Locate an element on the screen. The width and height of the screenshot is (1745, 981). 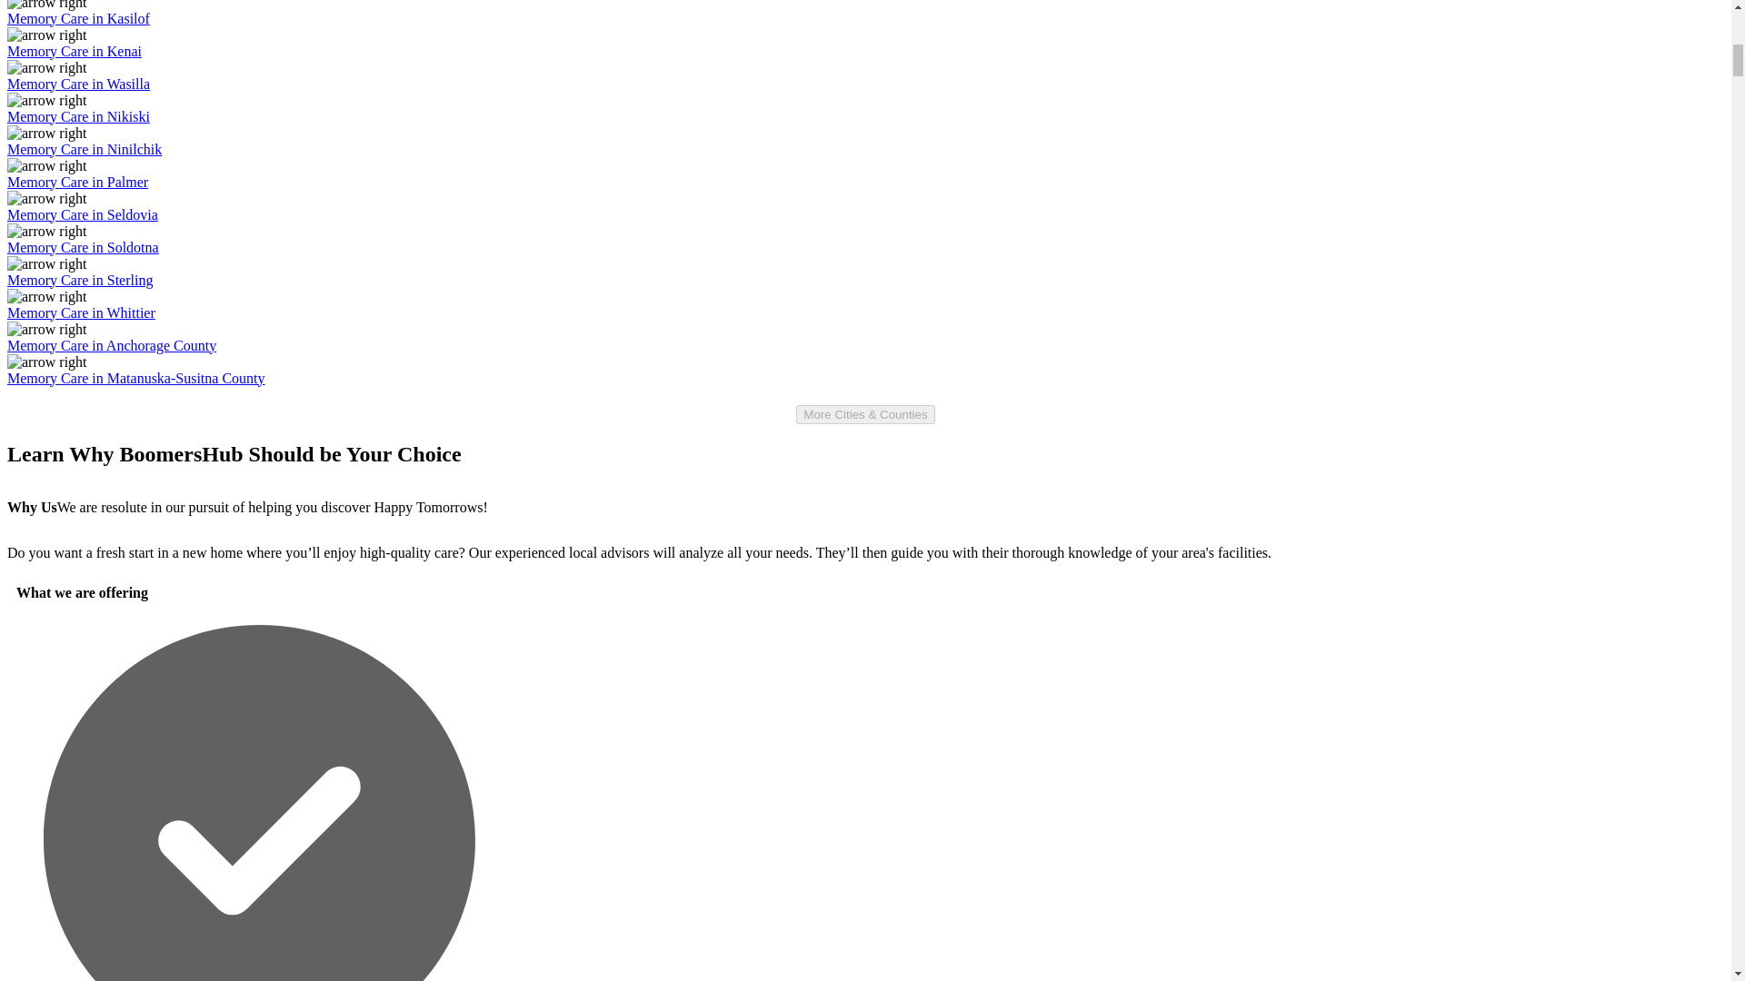
Memory Care in Kasilof is located at coordinates (78, 18).